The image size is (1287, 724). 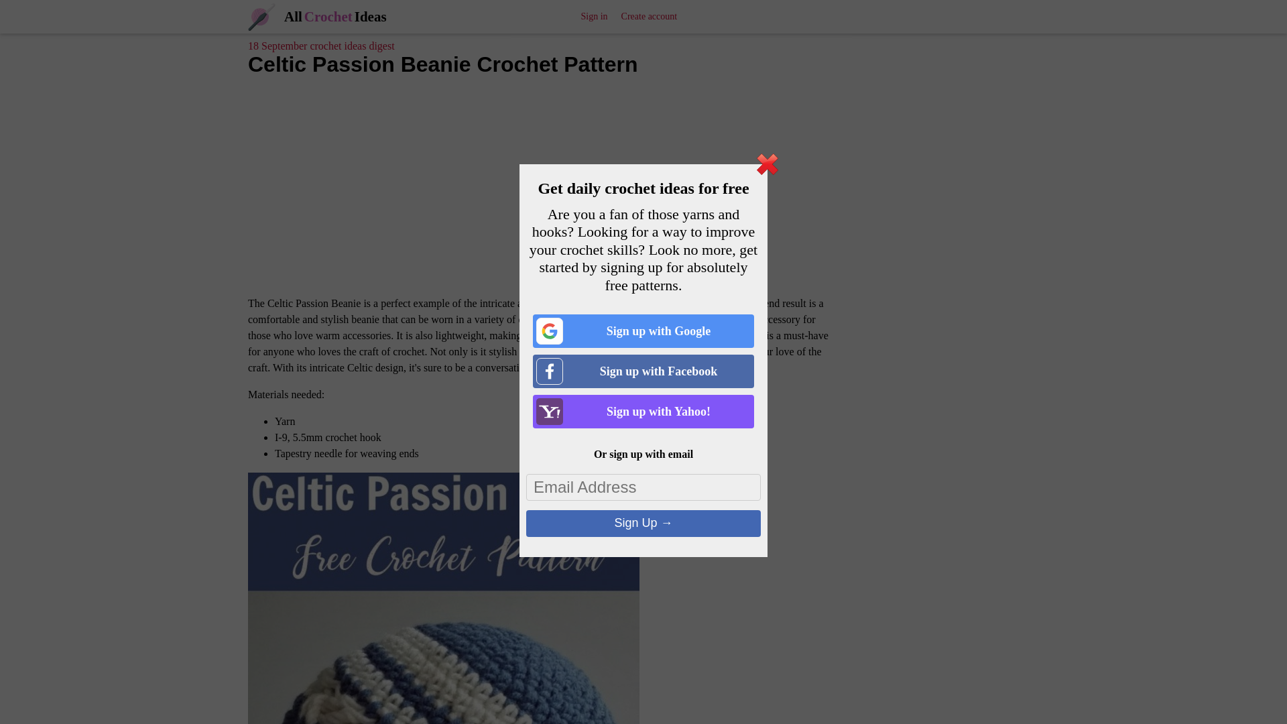 What do you see at coordinates (643, 331) in the screenshot?
I see `Sign up with Google` at bounding box center [643, 331].